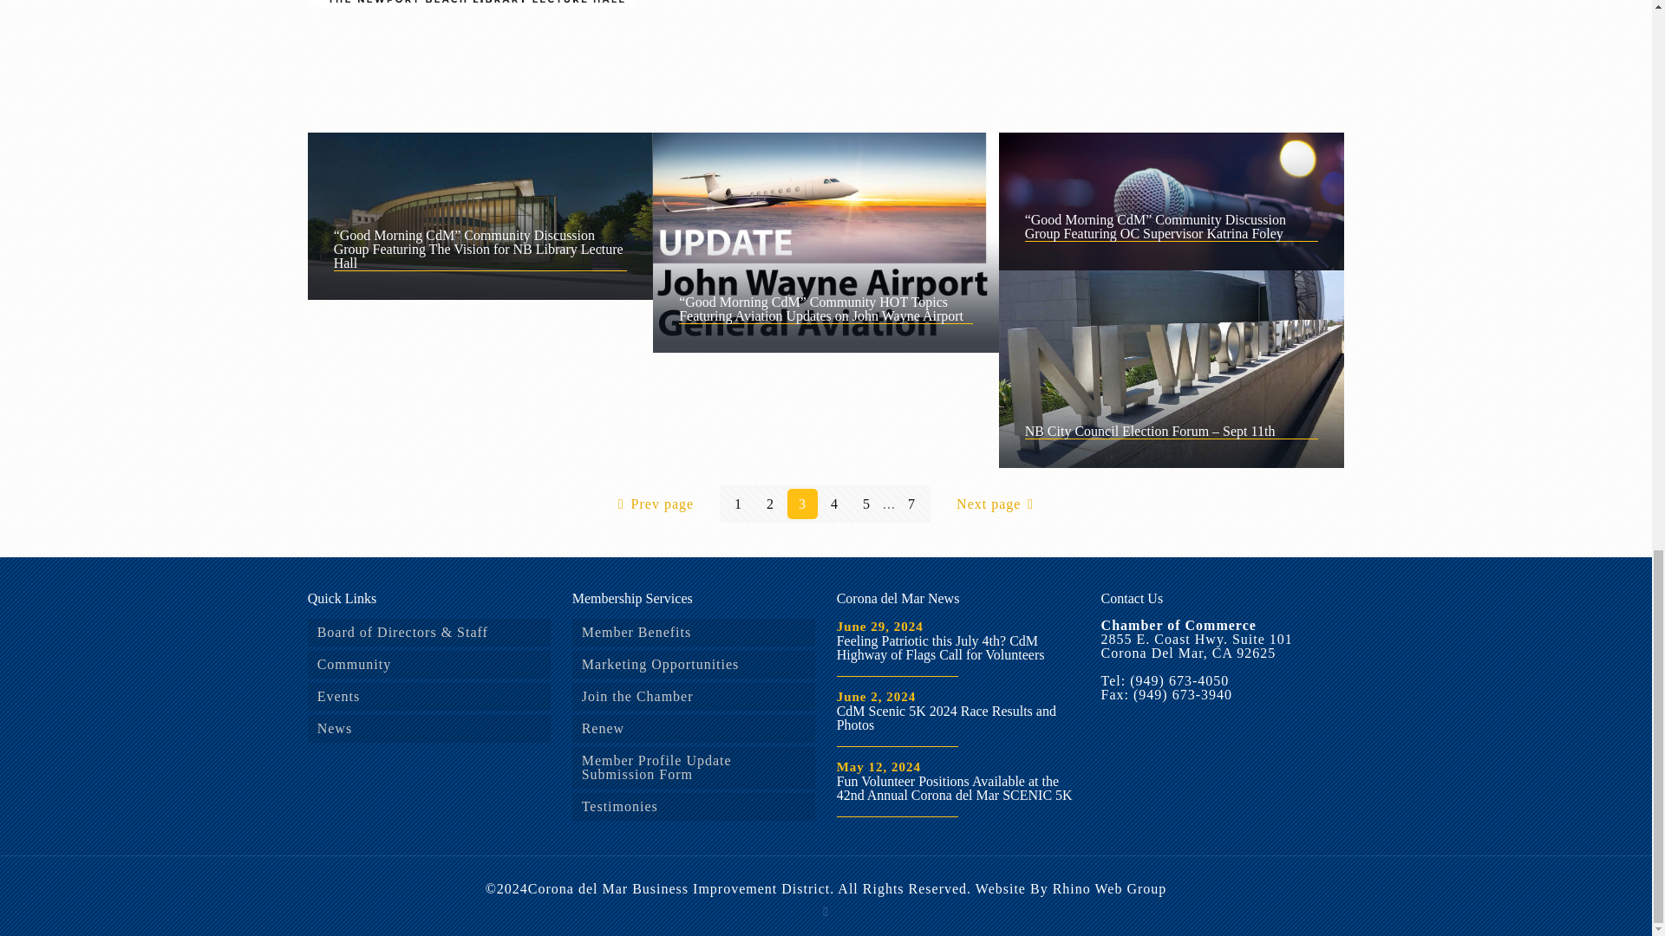 Image resolution: width=1665 pixels, height=936 pixels. Describe the element at coordinates (802, 504) in the screenshot. I see `3` at that location.